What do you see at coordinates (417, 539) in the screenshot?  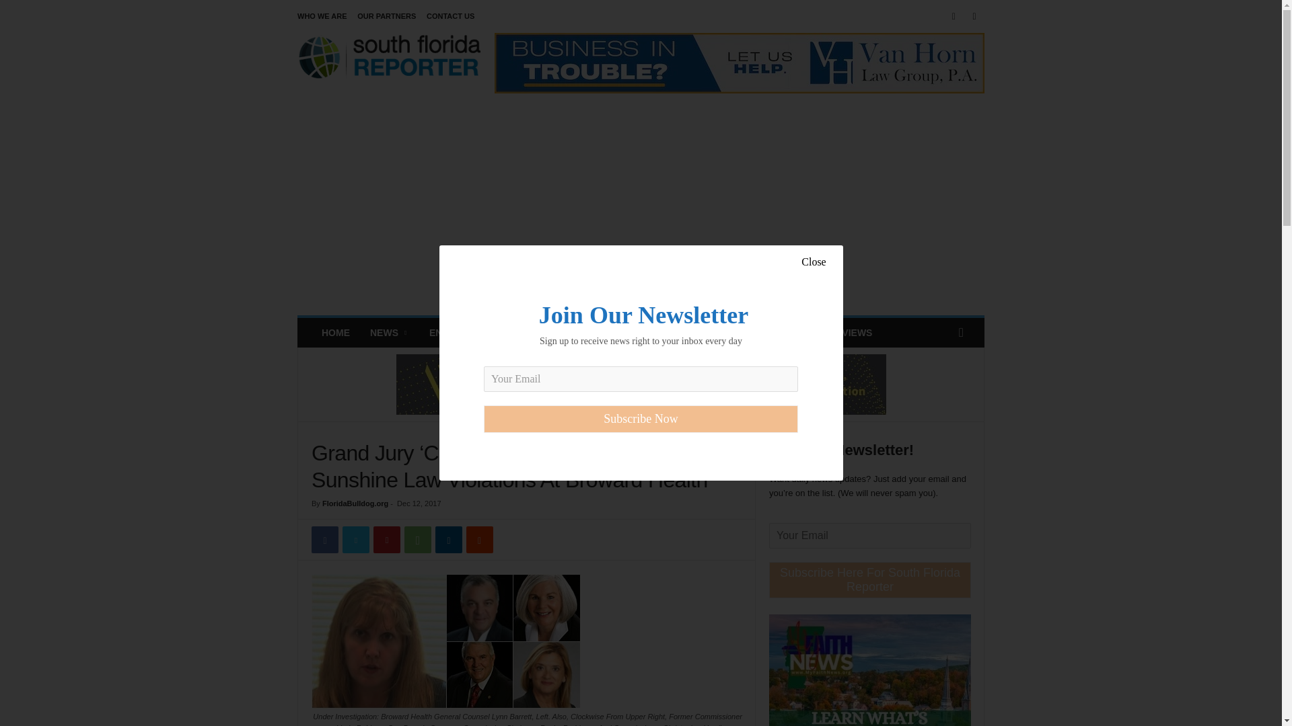 I see `WhatsApp` at bounding box center [417, 539].